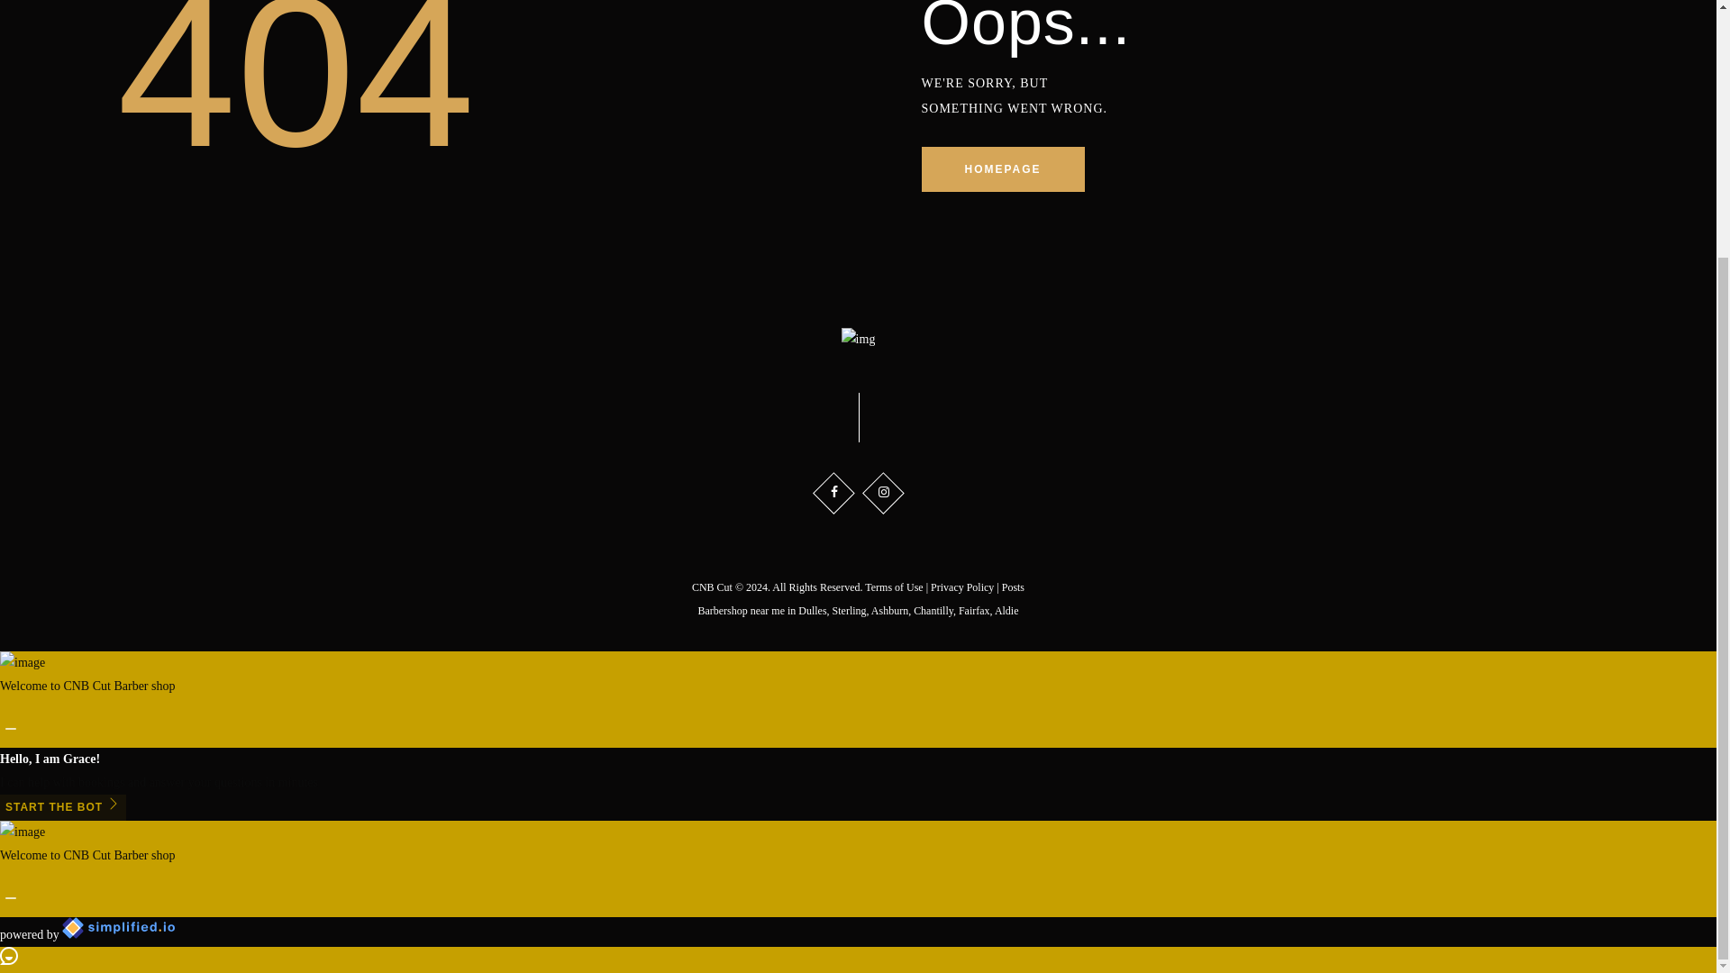 Image resolution: width=1730 pixels, height=973 pixels. Describe the element at coordinates (1002, 169) in the screenshot. I see `HOMEPAGE` at that location.